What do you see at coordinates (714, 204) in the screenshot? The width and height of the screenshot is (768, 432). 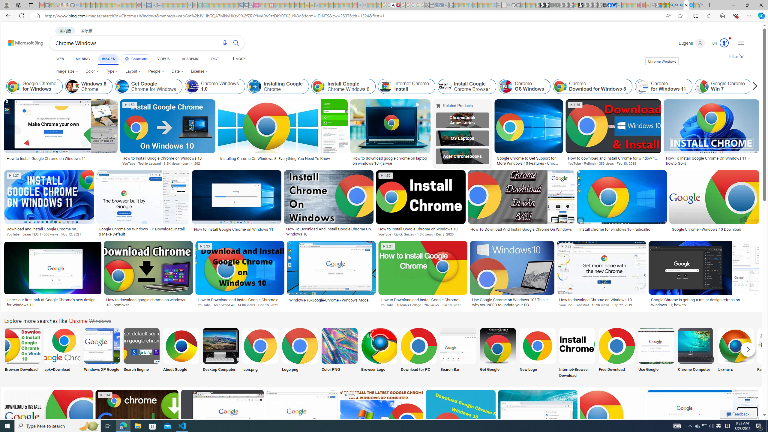 I see `Google Chrome - Windows 10 DownloadSave` at bounding box center [714, 204].